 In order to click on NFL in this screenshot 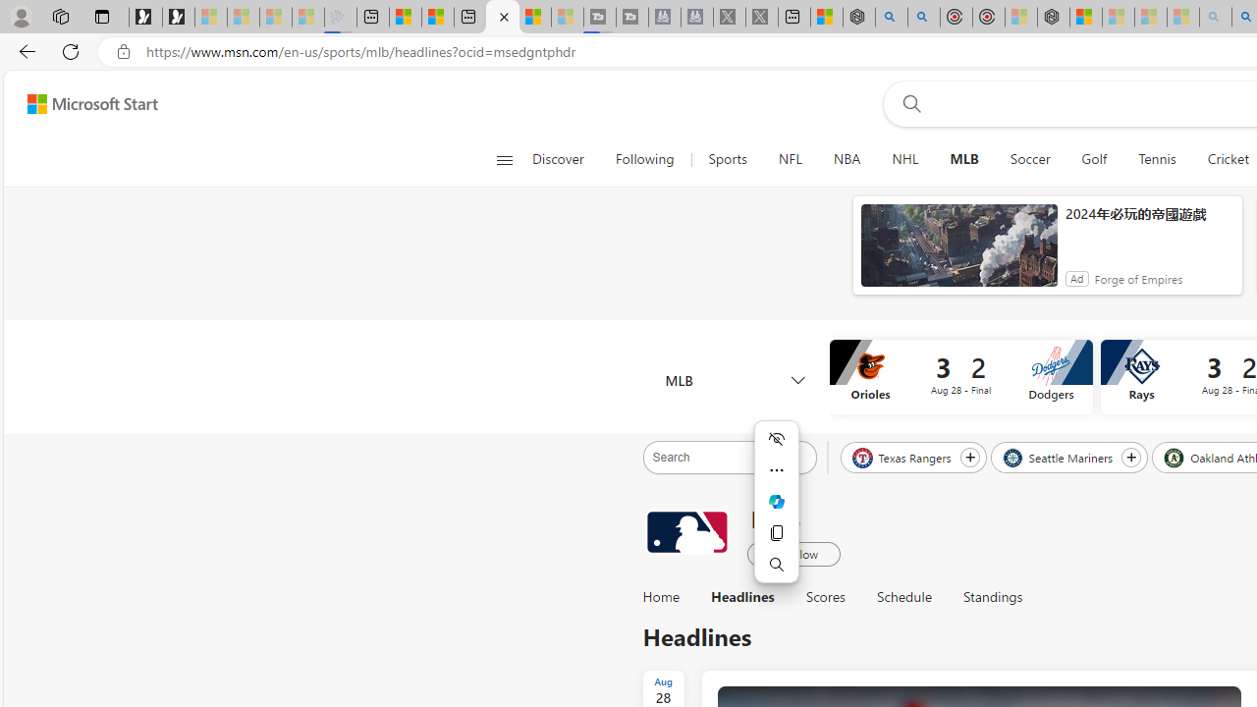, I will do `click(790, 159)`.